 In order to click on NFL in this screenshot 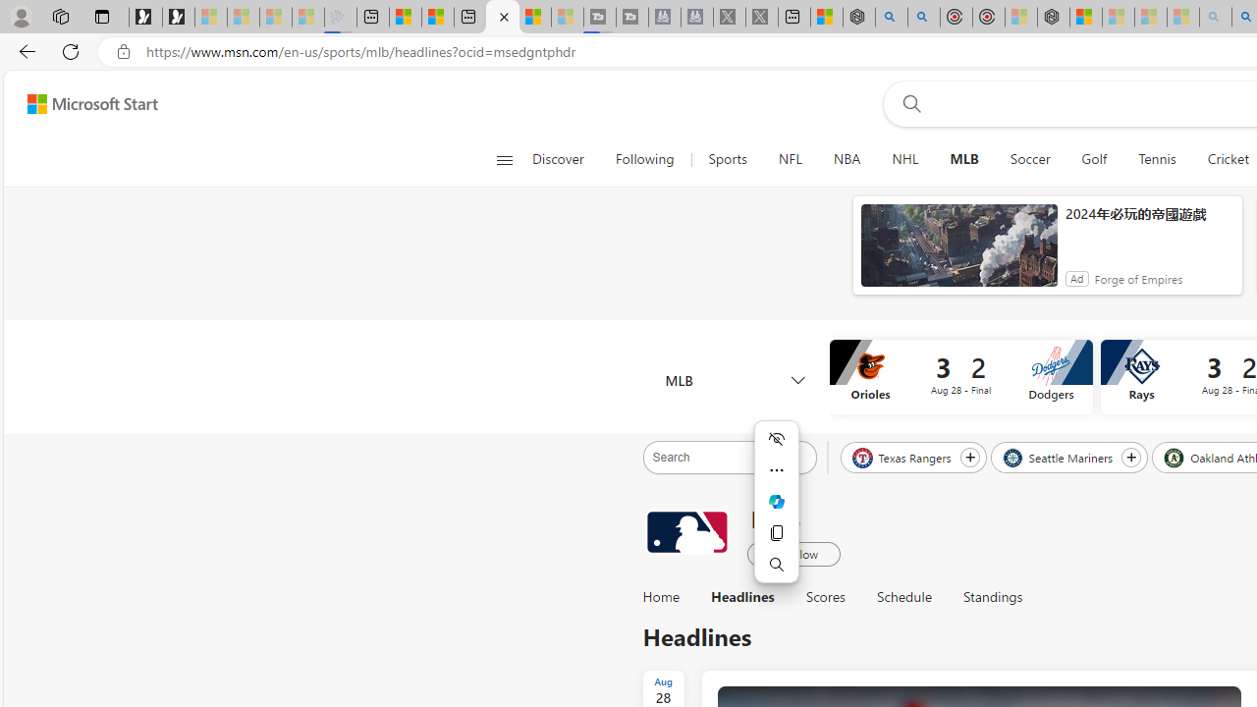, I will do `click(790, 159)`.